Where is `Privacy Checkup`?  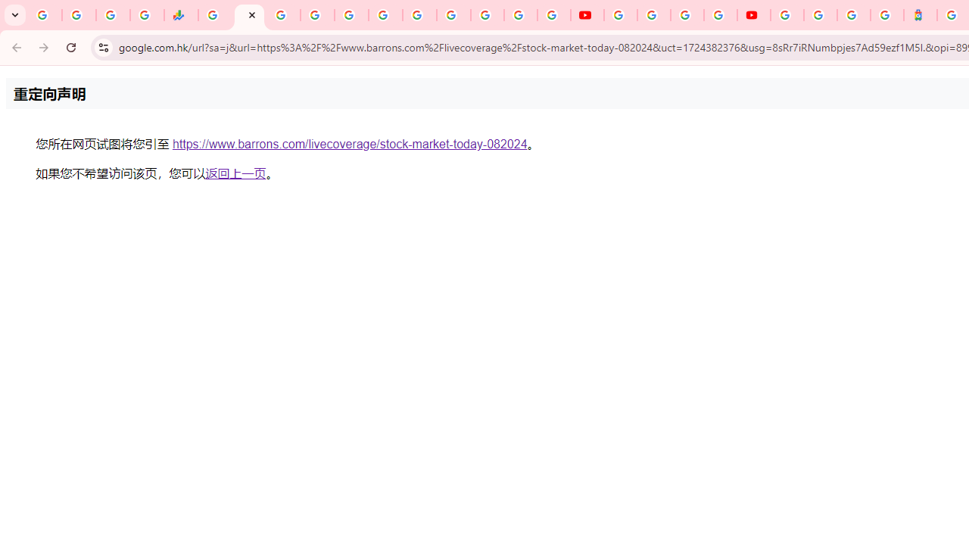
Privacy Checkup is located at coordinates (554, 15).